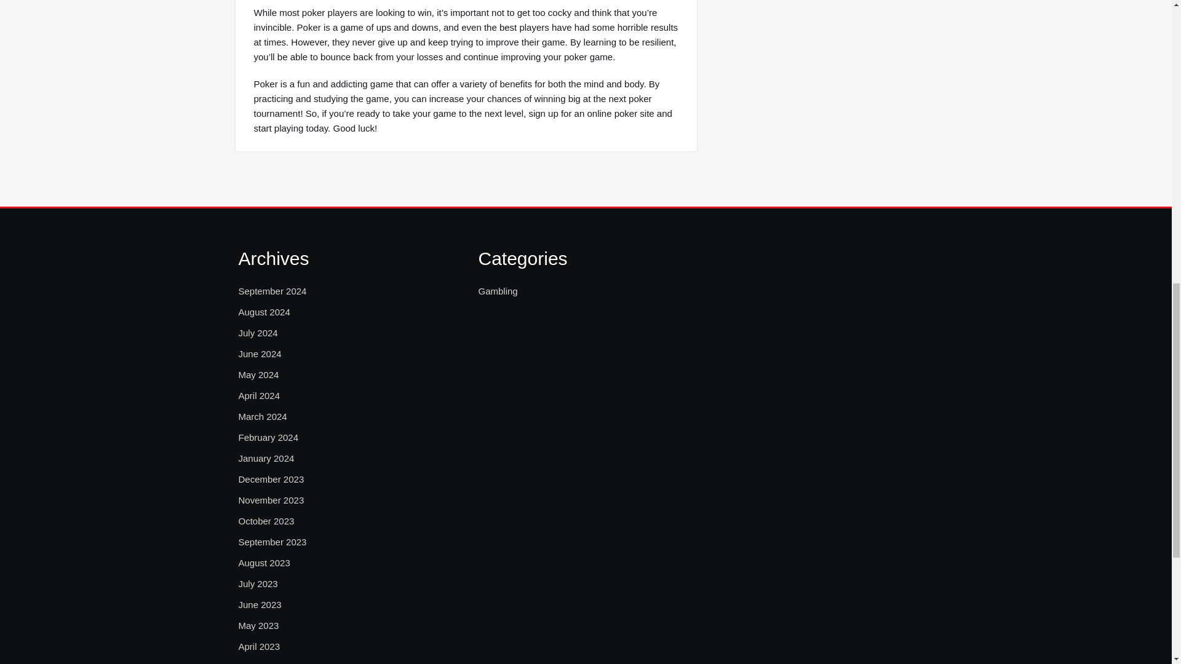  What do you see at coordinates (260, 354) in the screenshot?
I see `June 2024` at bounding box center [260, 354].